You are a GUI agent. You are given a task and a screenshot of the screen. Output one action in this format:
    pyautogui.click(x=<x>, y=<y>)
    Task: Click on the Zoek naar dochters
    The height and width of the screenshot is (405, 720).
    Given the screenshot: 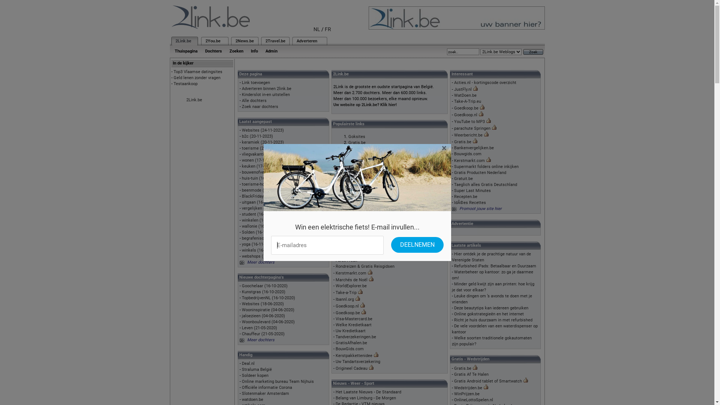 What is the action you would take?
    pyautogui.click(x=259, y=106)
    